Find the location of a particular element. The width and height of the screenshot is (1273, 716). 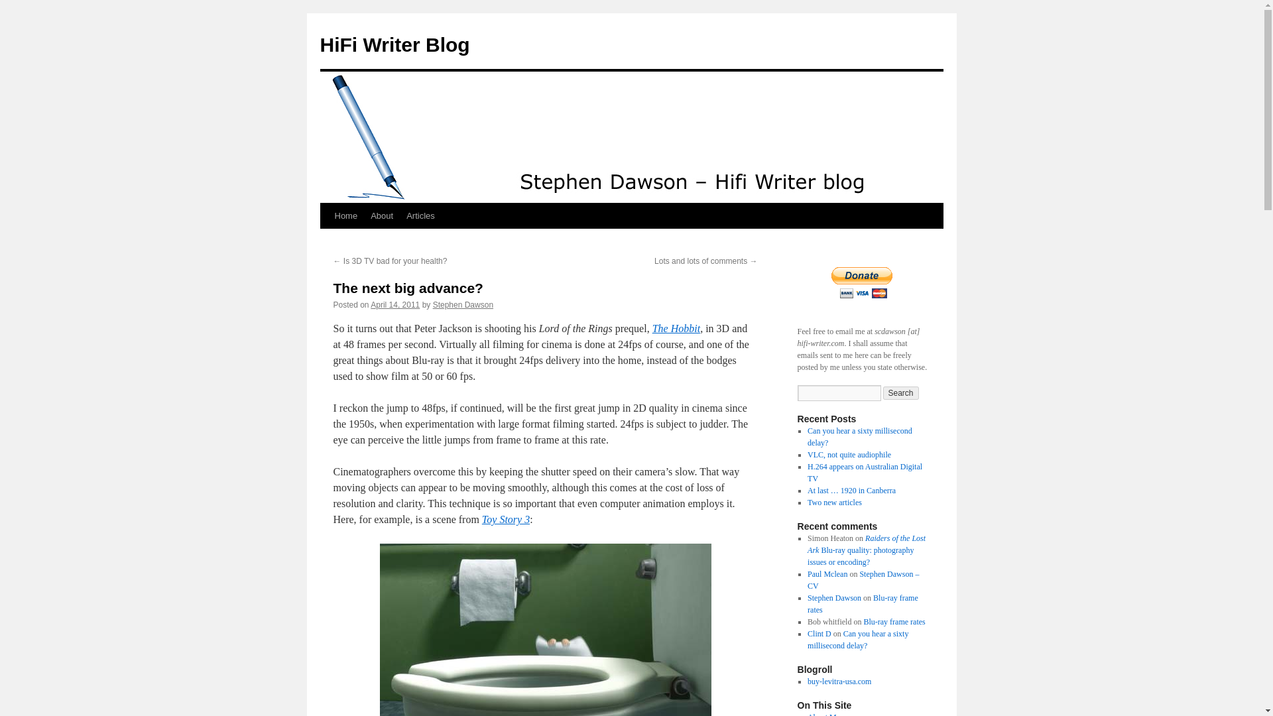

11:02 am is located at coordinates (395, 304).